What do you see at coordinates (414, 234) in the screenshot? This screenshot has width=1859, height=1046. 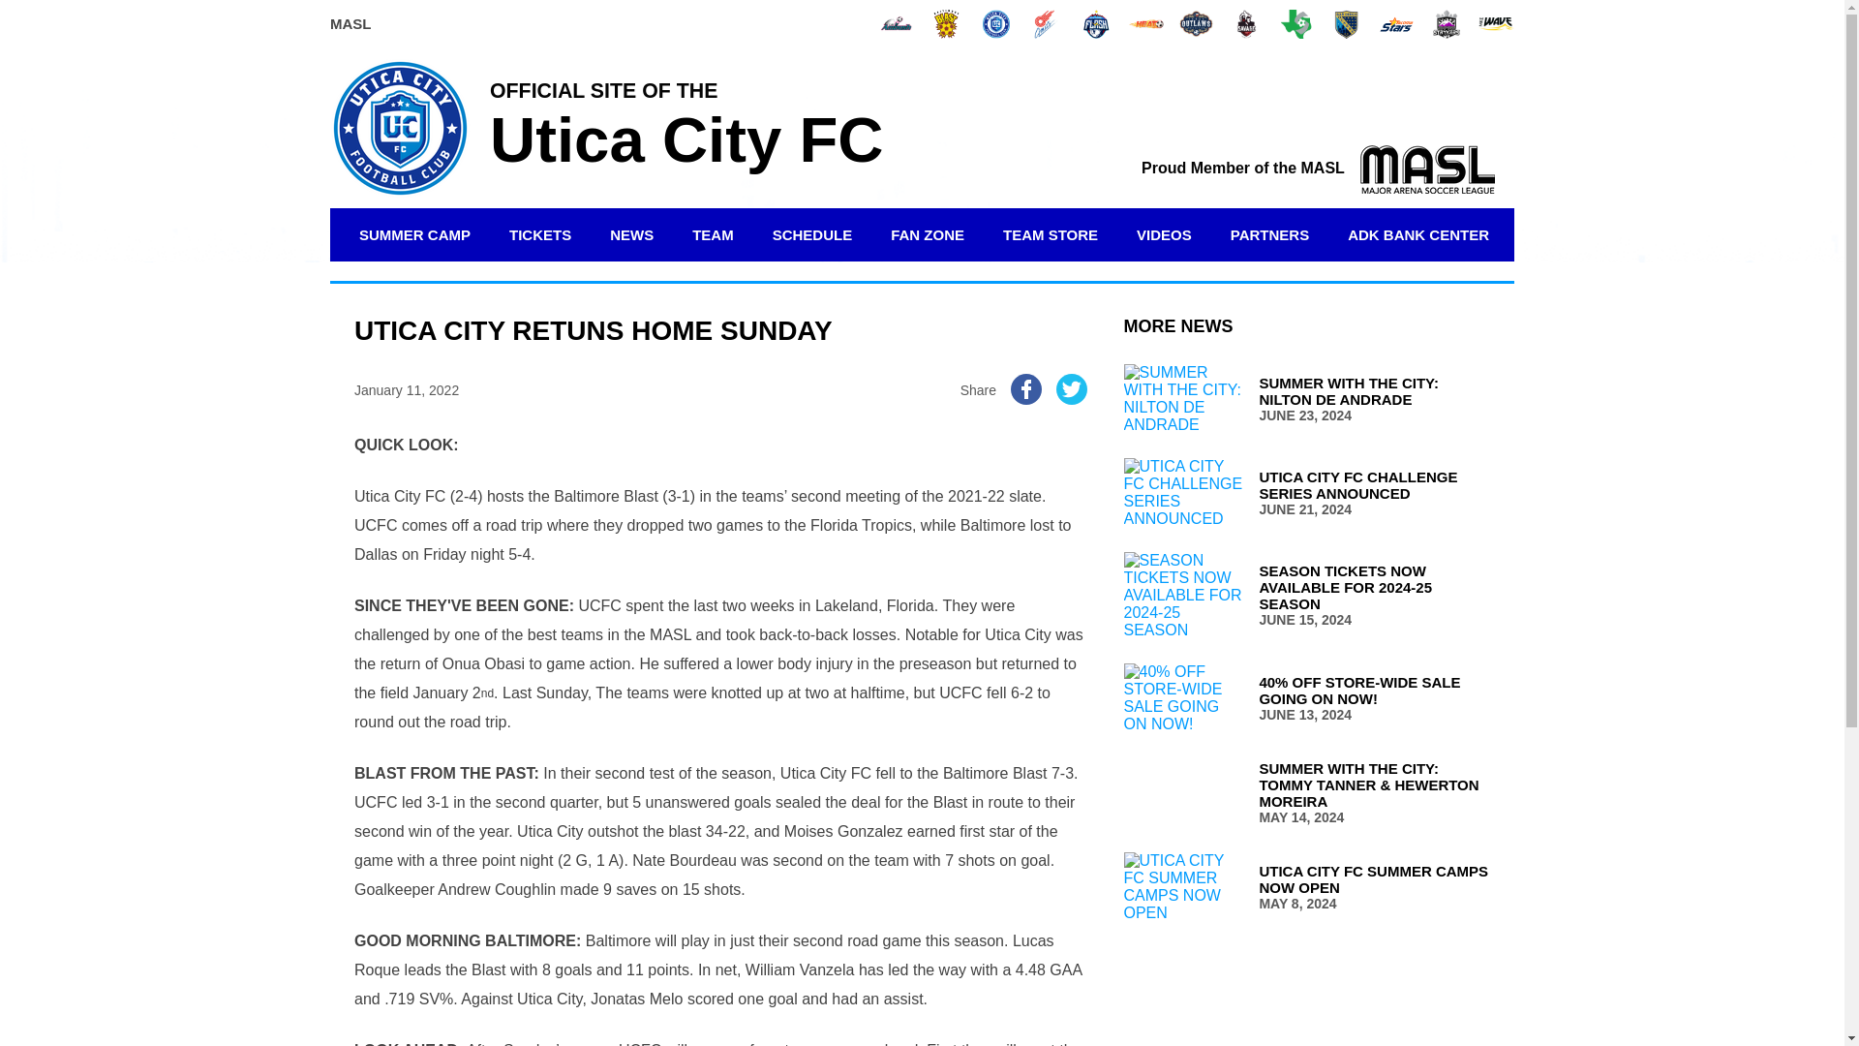 I see `SUMMER CAMP` at bounding box center [414, 234].